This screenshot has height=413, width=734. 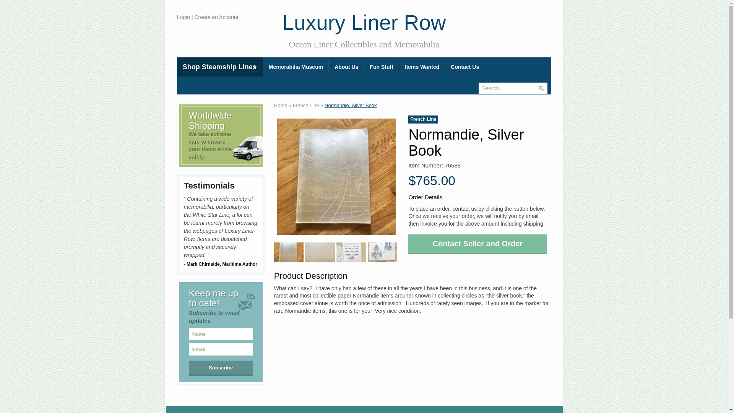 What do you see at coordinates (183, 17) in the screenshot?
I see `Login` at bounding box center [183, 17].